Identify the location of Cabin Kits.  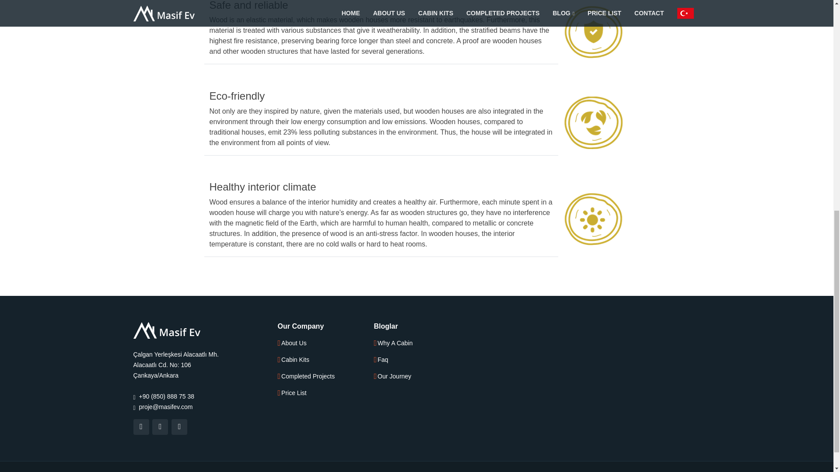
(295, 360).